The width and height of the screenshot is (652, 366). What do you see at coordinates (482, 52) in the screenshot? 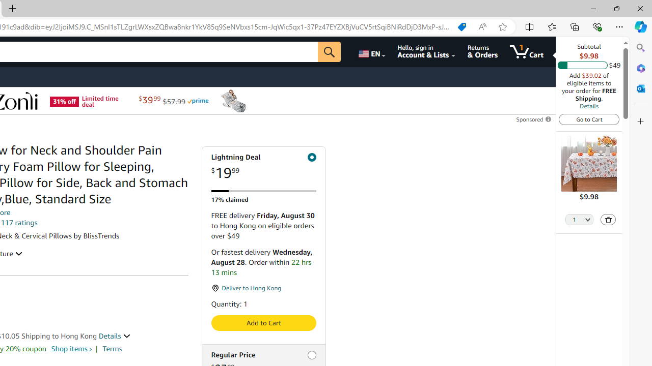
I see `Returns & Orders` at bounding box center [482, 52].